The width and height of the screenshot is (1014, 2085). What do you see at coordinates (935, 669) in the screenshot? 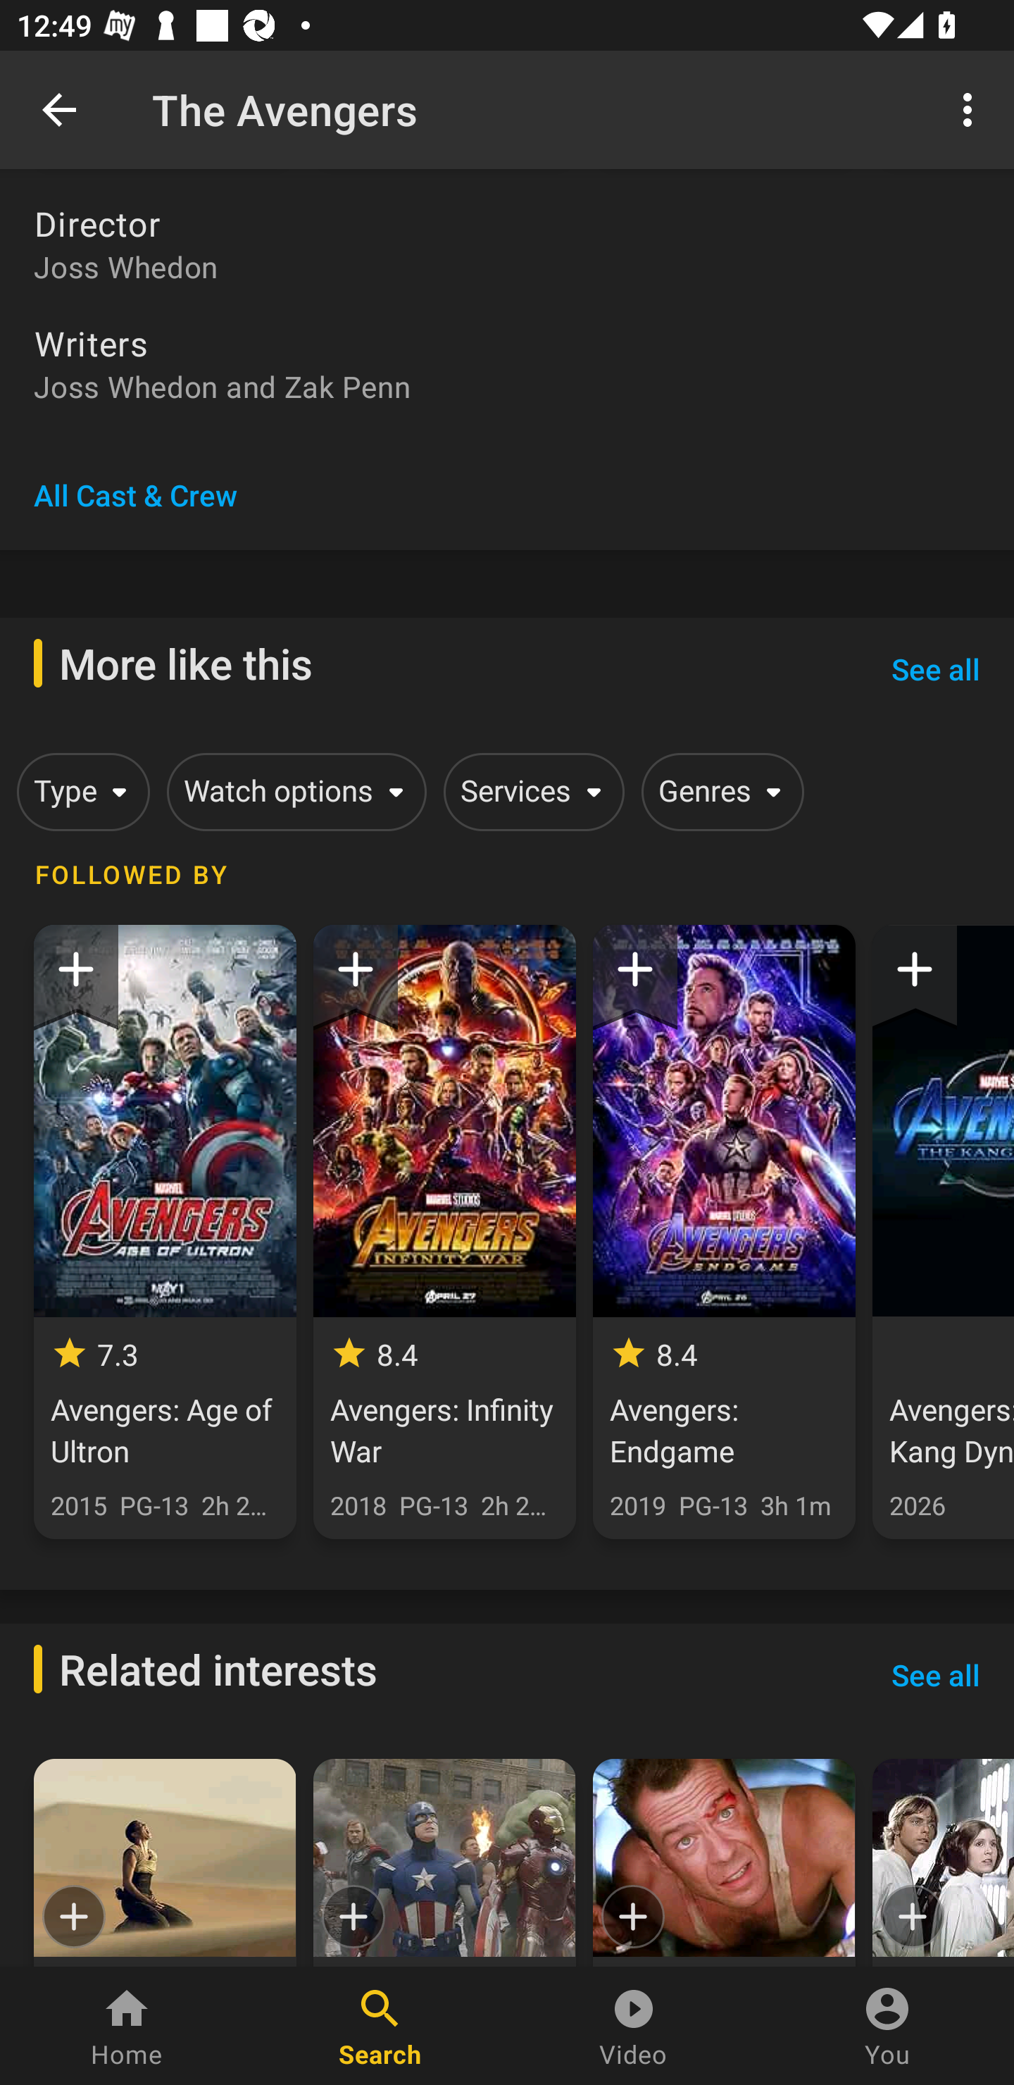
I see `See all See all More like this` at bounding box center [935, 669].